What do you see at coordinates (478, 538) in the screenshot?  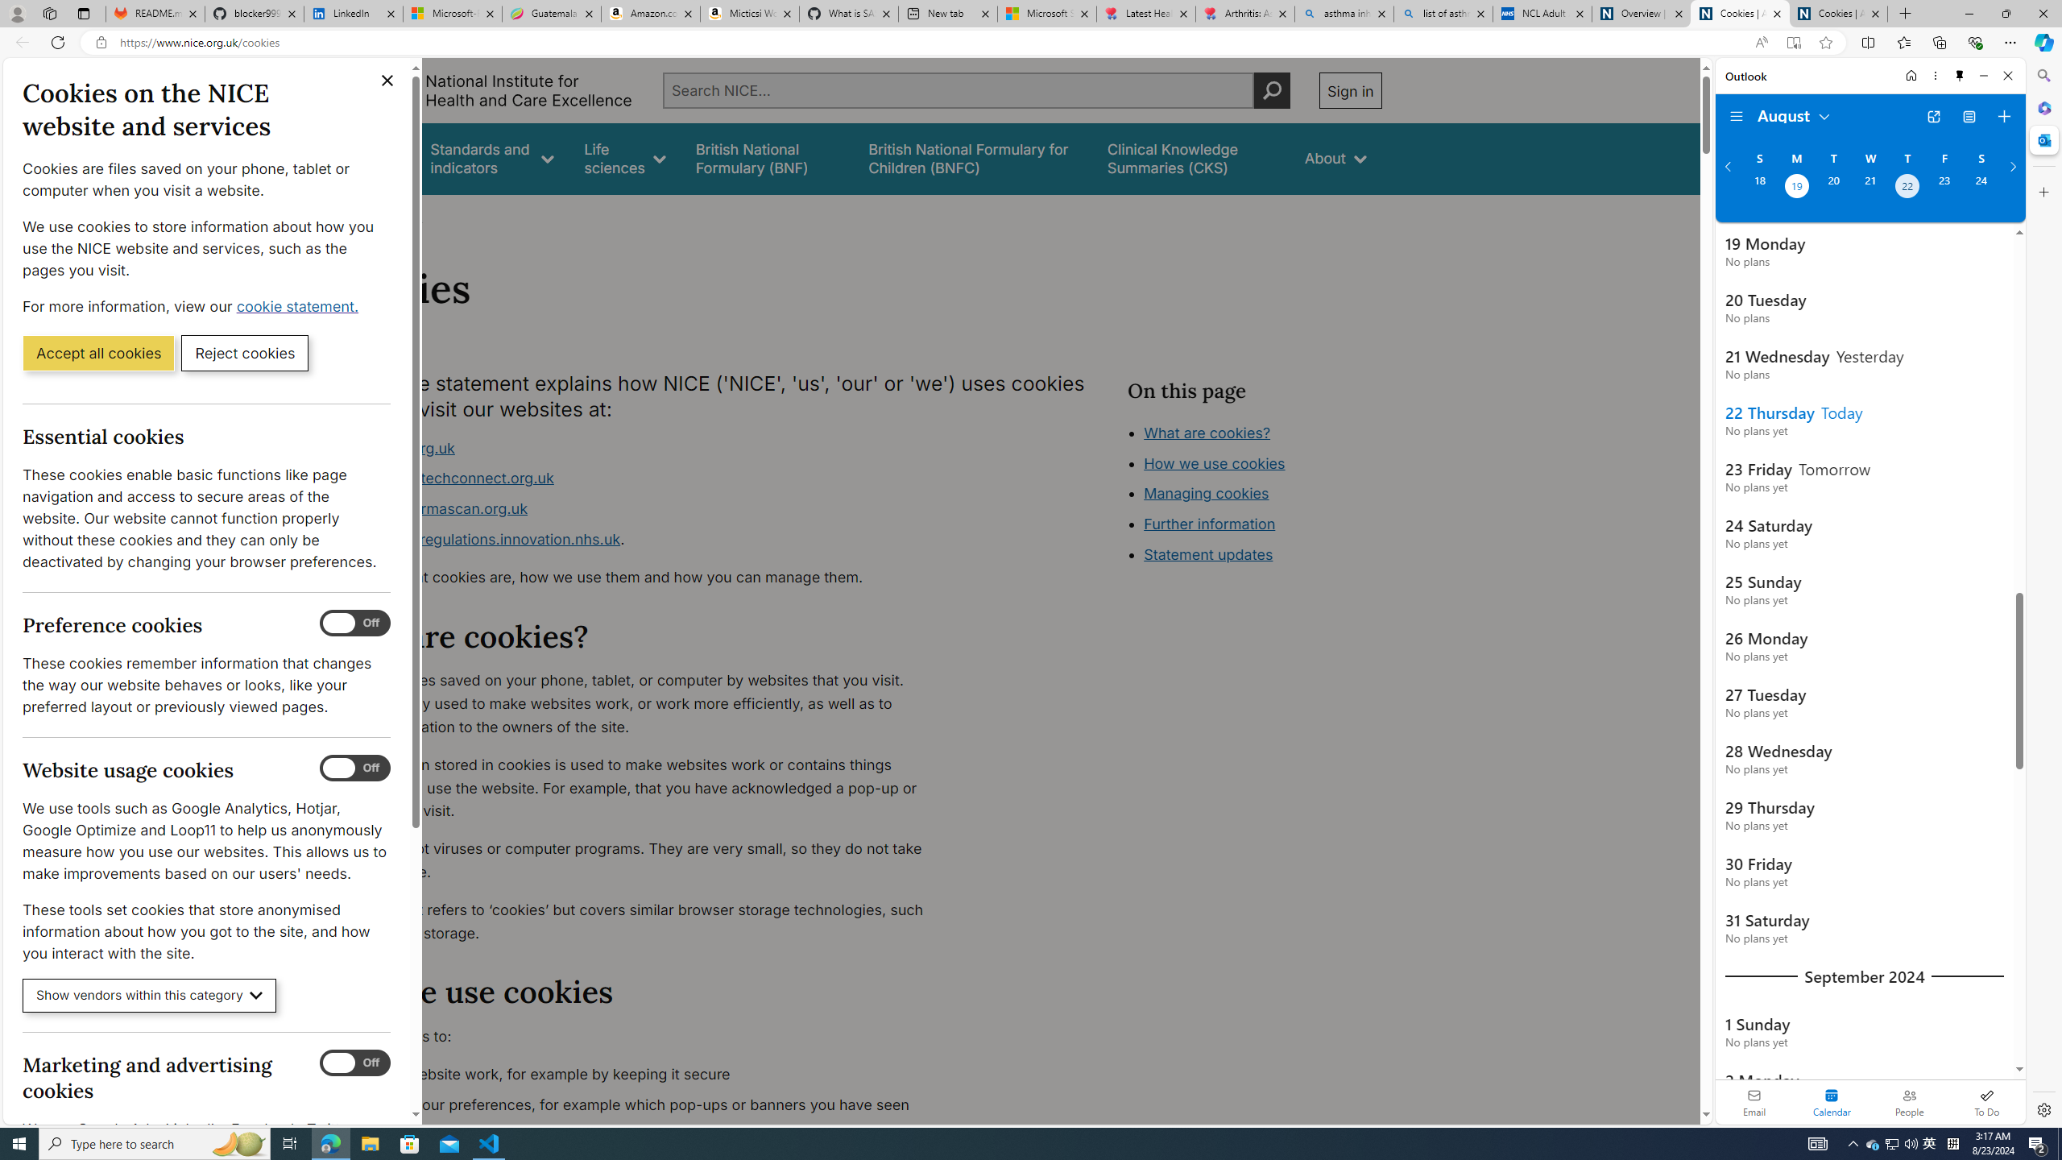 I see `www.digitalregulations.innovation.nhs.uk` at bounding box center [478, 538].